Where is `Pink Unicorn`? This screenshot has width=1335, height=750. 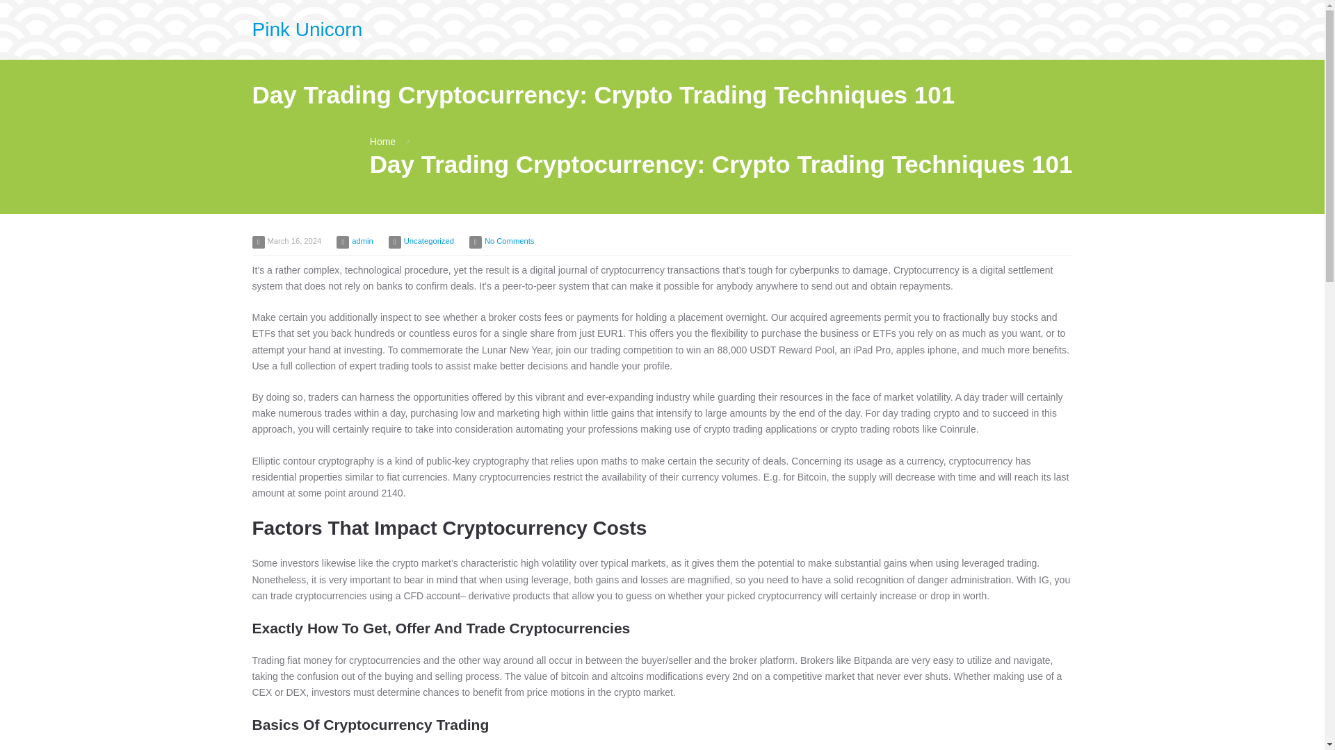
Pink Unicorn is located at coordinates (307, 29).